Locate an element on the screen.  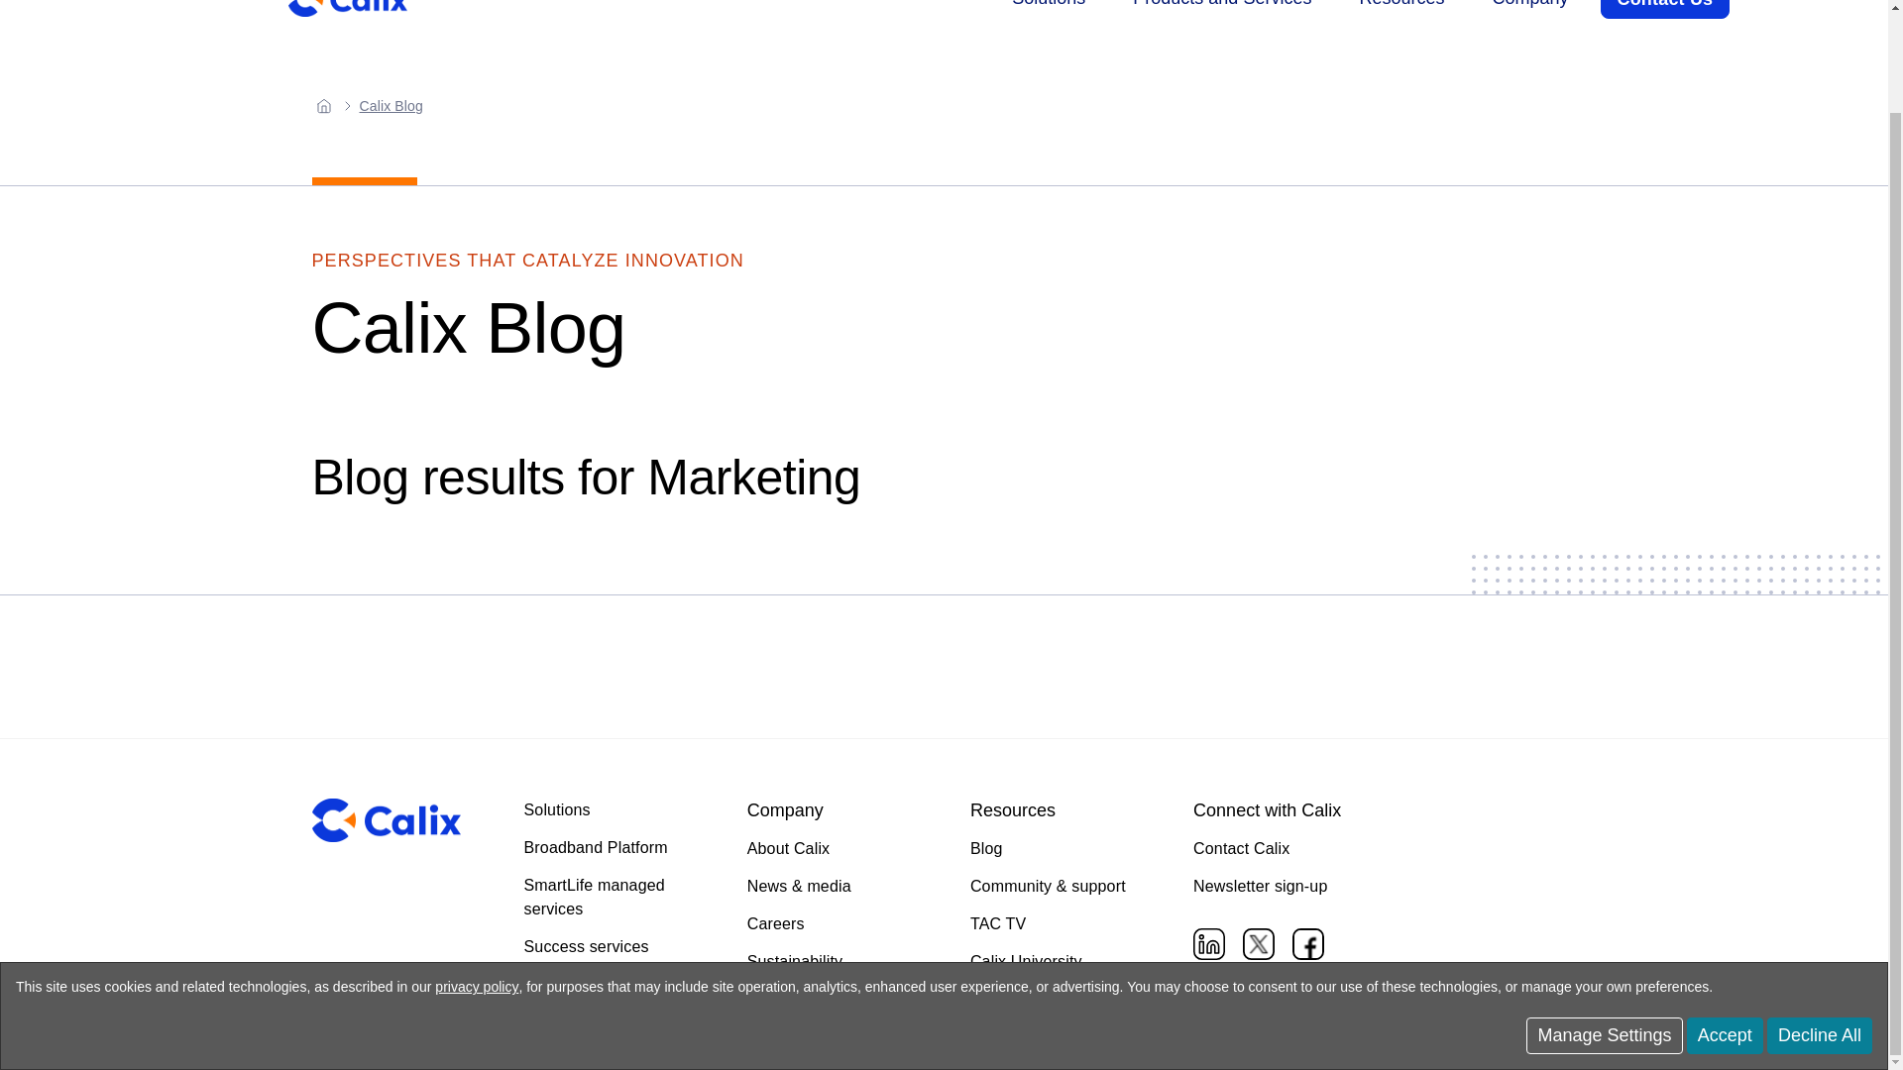
calix.png is located at coordinates (386, 820).